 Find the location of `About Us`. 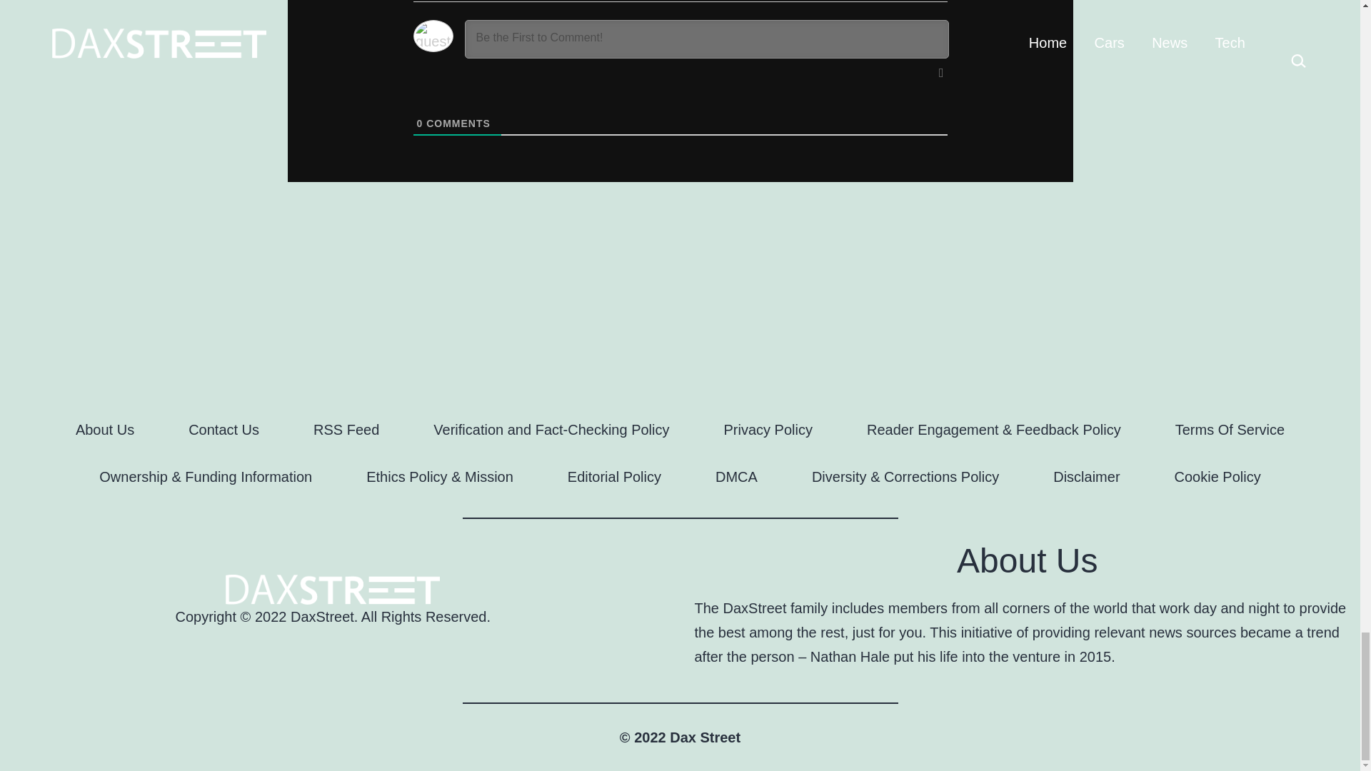

About Us is located at coordinates (104, 429).